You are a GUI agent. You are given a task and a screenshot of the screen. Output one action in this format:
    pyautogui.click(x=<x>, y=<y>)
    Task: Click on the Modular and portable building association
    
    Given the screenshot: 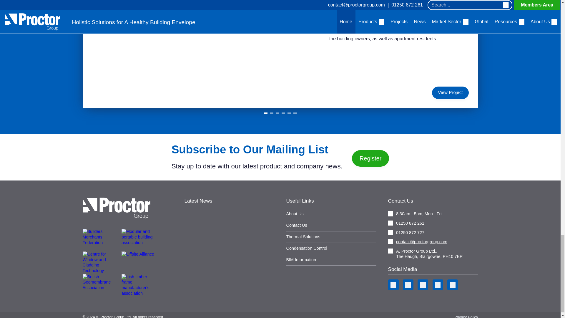 What is the action you would take?
    pyautogui.click(x=140, y=239)
    